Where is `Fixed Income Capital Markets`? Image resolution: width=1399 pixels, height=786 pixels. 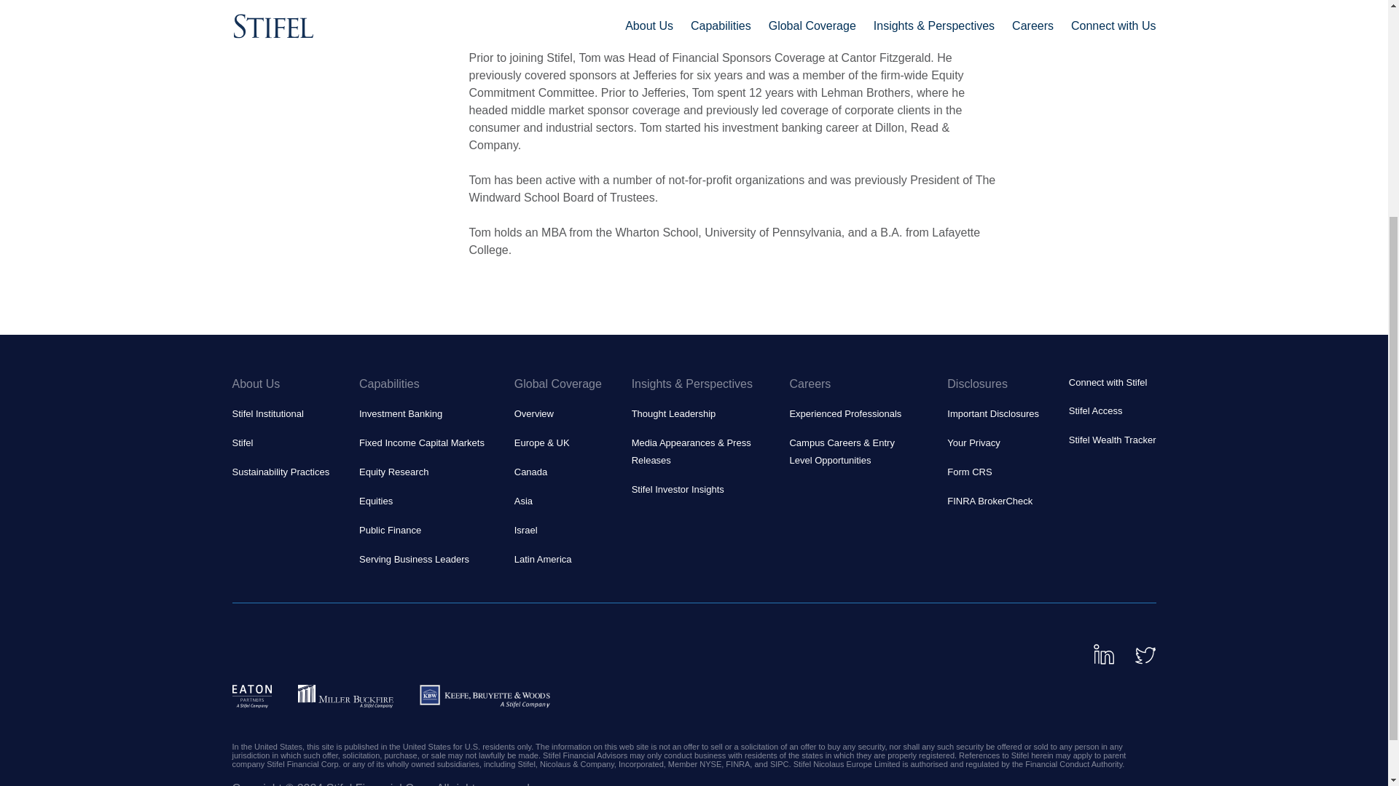 Fixed Income Capital Markets is located at coordinates (421, 442).